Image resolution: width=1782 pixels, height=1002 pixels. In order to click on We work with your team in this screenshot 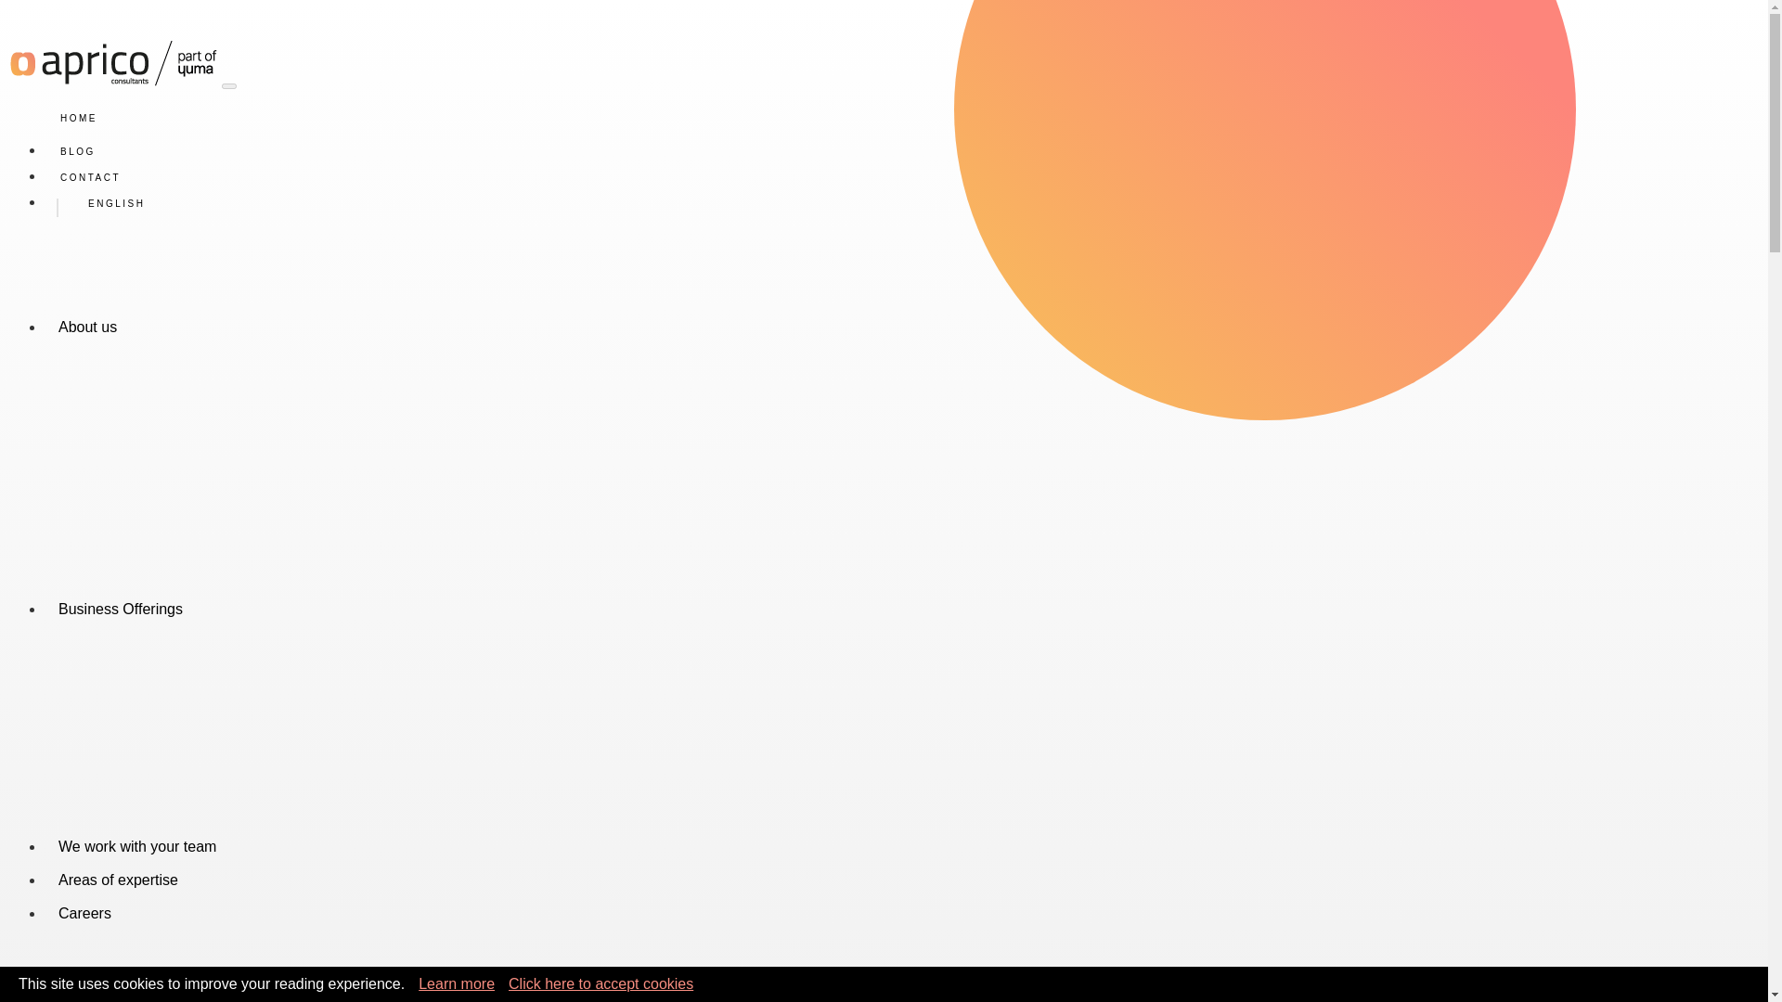, I will do `click(137, 850)`.